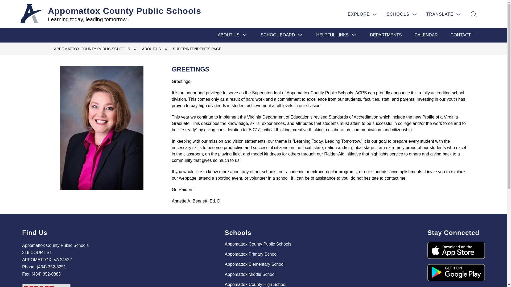 Image resolution: width=511 pixels, height=287 pixels. Describe the element at coordinates (444, 14) in the screenshot. I see `TRANSLATE` at that location.